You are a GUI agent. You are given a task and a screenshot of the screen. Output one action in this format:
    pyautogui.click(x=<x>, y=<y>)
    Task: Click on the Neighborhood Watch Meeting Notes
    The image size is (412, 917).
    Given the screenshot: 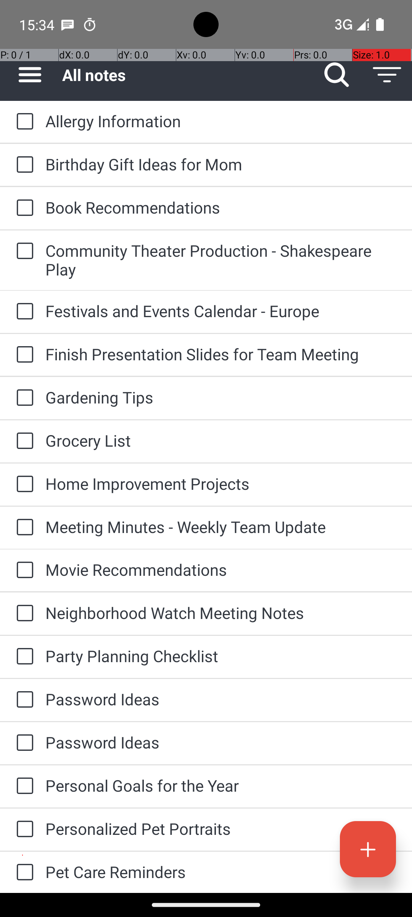 What is the action you would take?
    pyautogui.click(x=221, y=613)
    